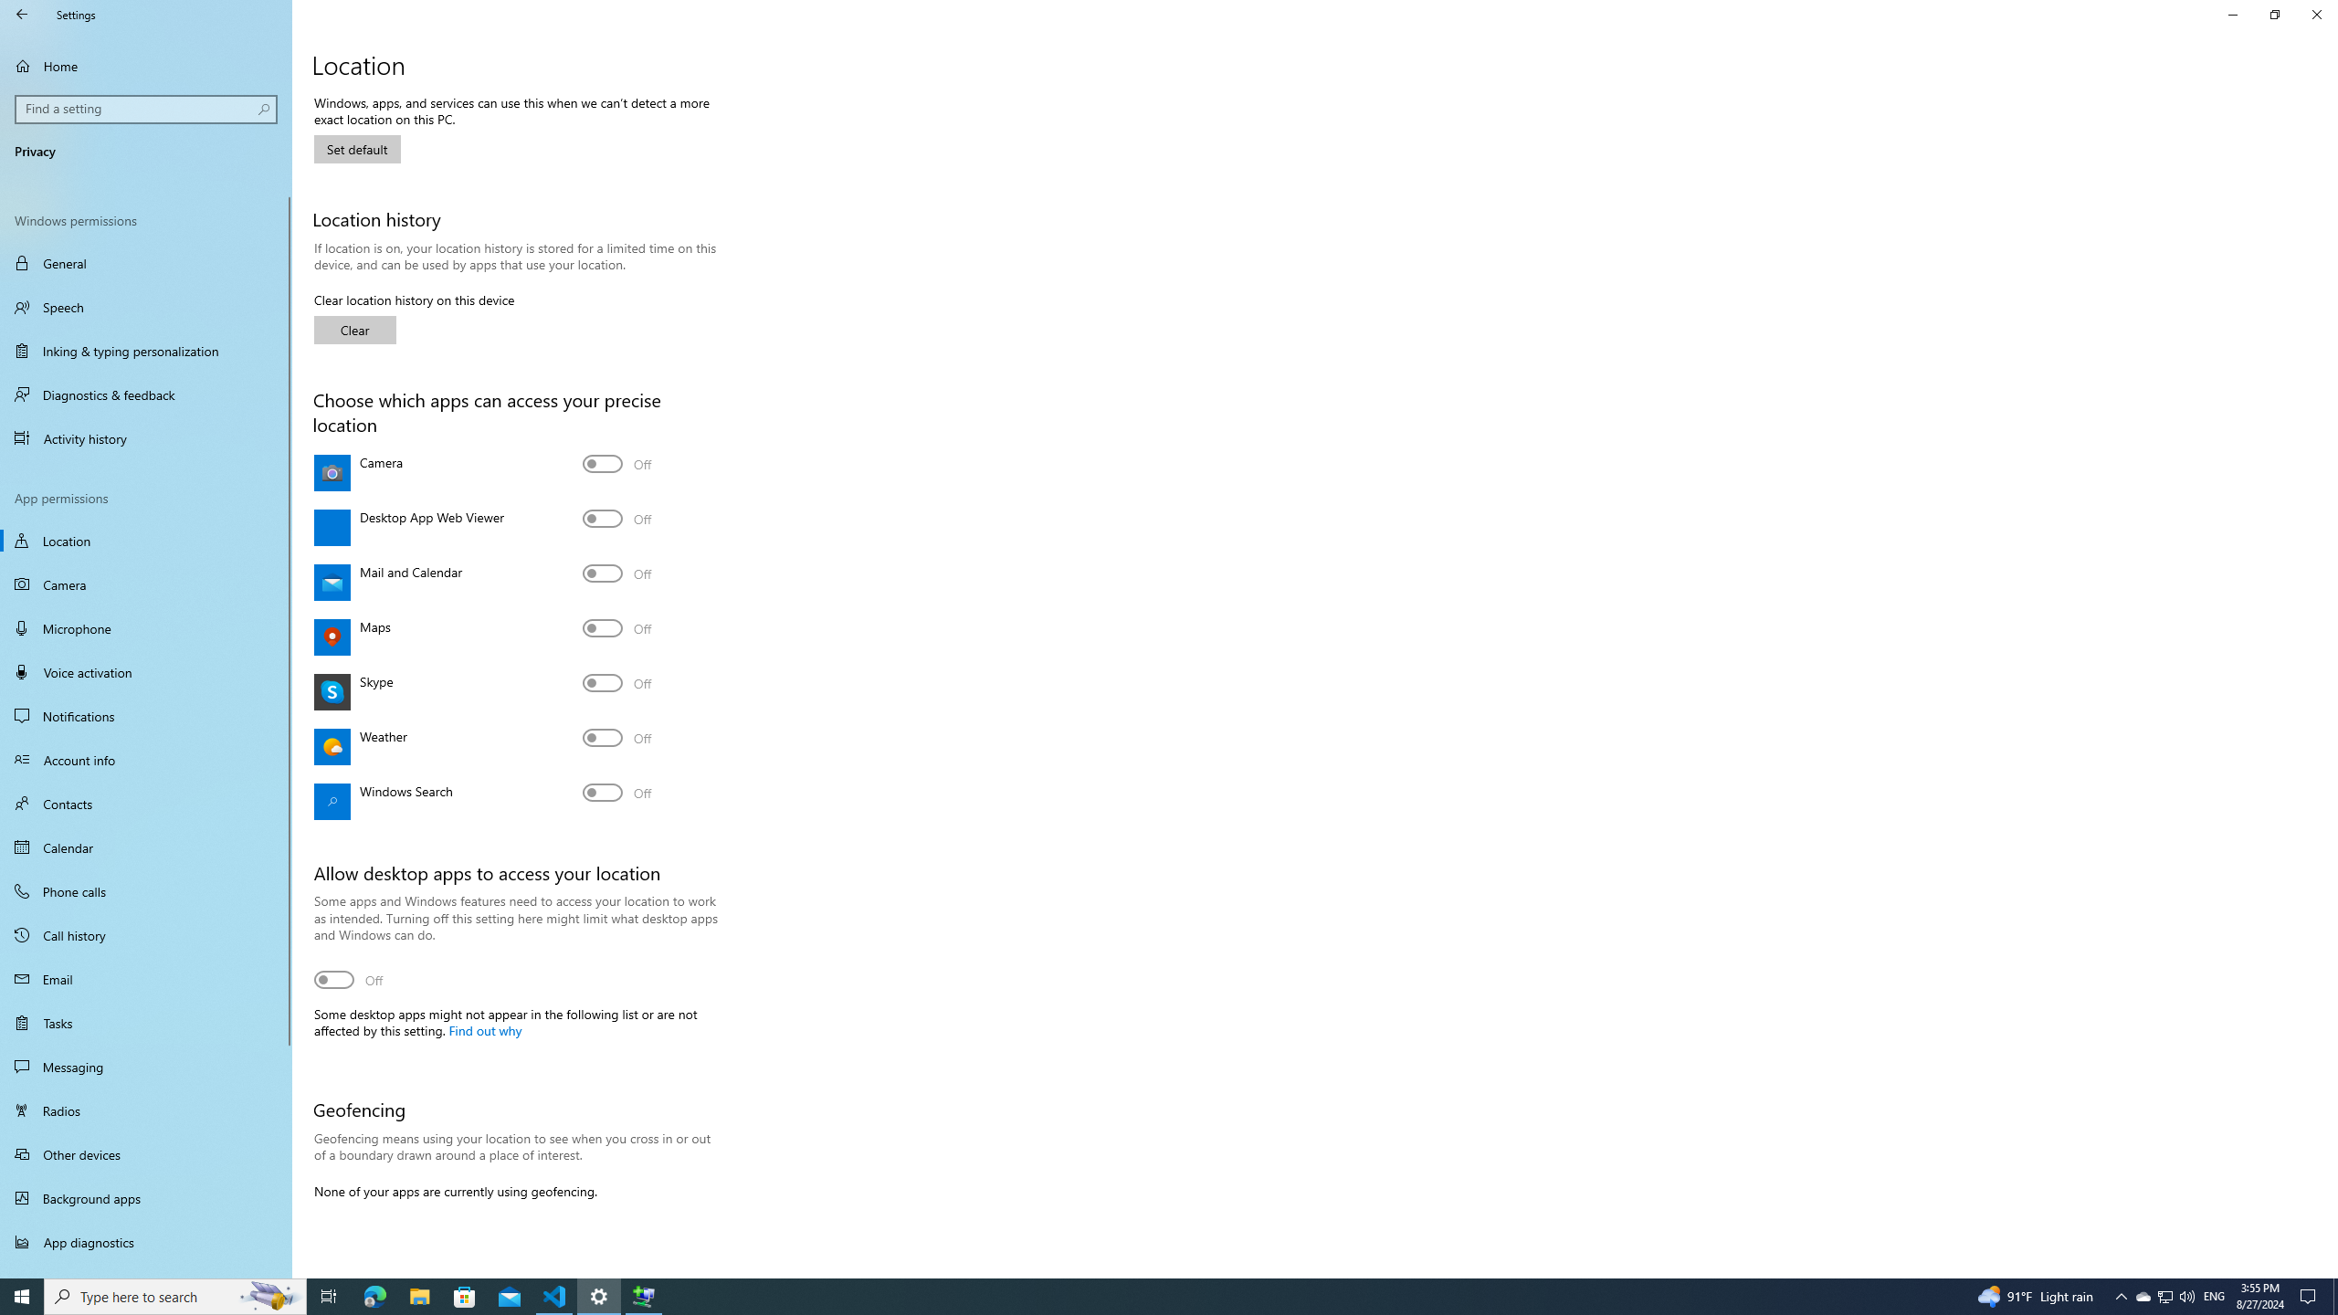  Describe the element at coordinates (146, 1067) in the screenshot. I see `Messaging` at that location.